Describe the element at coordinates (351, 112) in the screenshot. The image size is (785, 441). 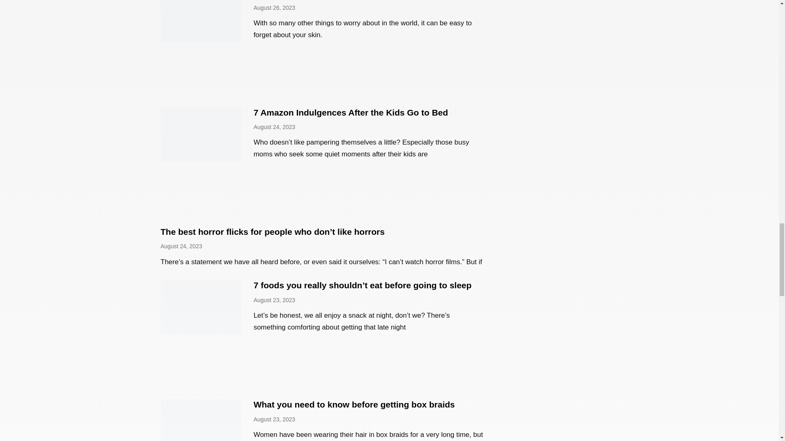
I see `7 Amazon Indulgences After the Kids Go to Bed` at that location.